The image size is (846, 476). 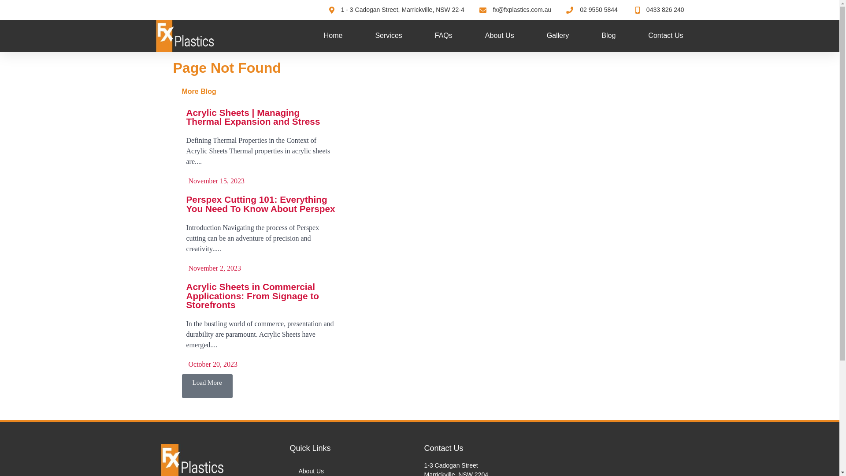 What do you see at coordinates (213, 268) in the screenshot?
I see `November 2, 2023` at bounding box center [213, 268].